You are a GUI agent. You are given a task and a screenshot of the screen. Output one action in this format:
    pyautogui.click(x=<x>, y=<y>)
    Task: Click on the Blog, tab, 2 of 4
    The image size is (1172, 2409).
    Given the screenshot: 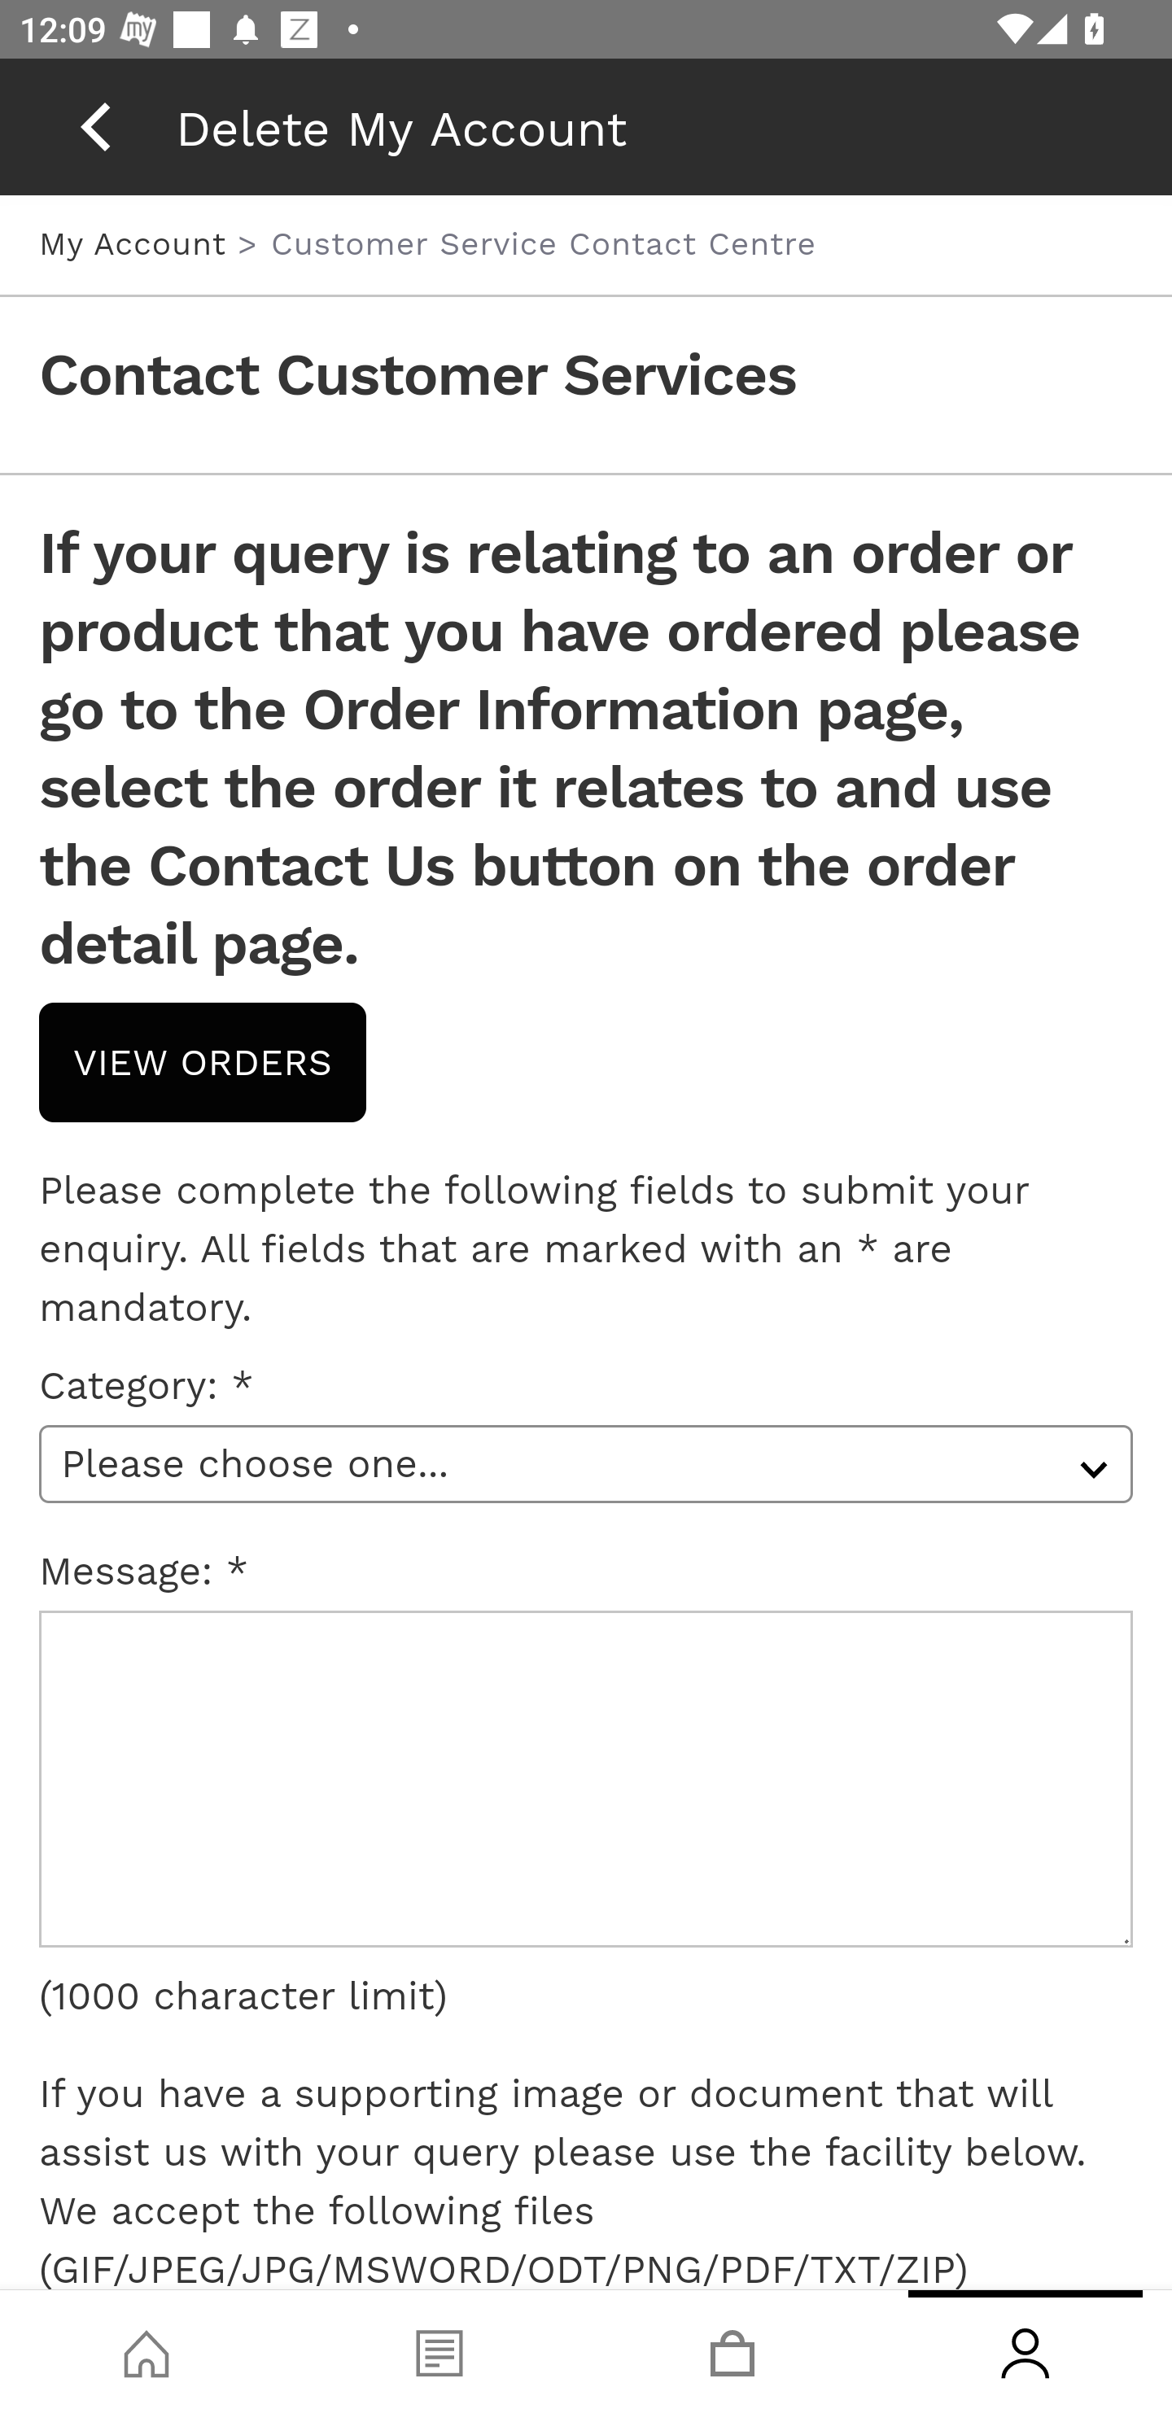 What is the action you would take?
    pyautogui.click(x=439, y=2350)
    